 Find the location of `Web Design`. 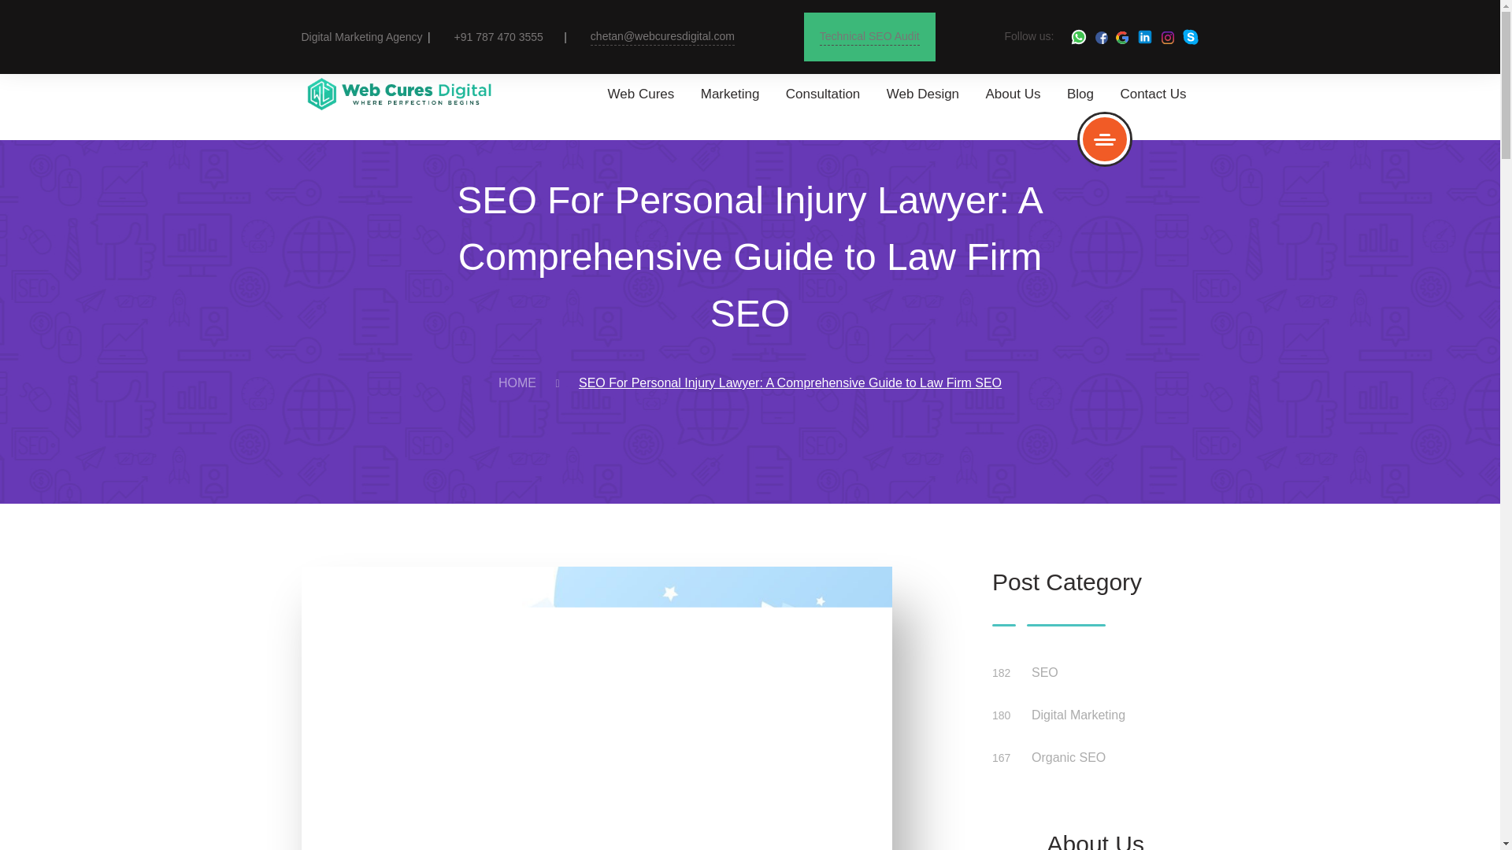

Web Design is located at coordinates (922, 94).